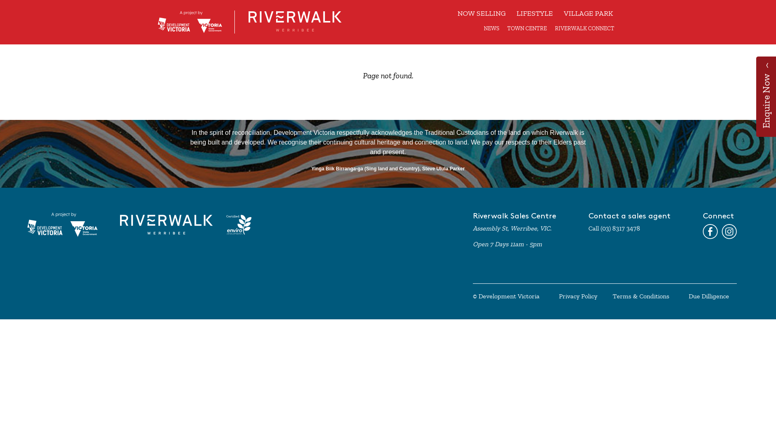 The width and height of the screenshot is (776, 436). What do you see at coordinates (491, 28) in the screenshot?
I see `NEWS` at bounding box center [491, 28].